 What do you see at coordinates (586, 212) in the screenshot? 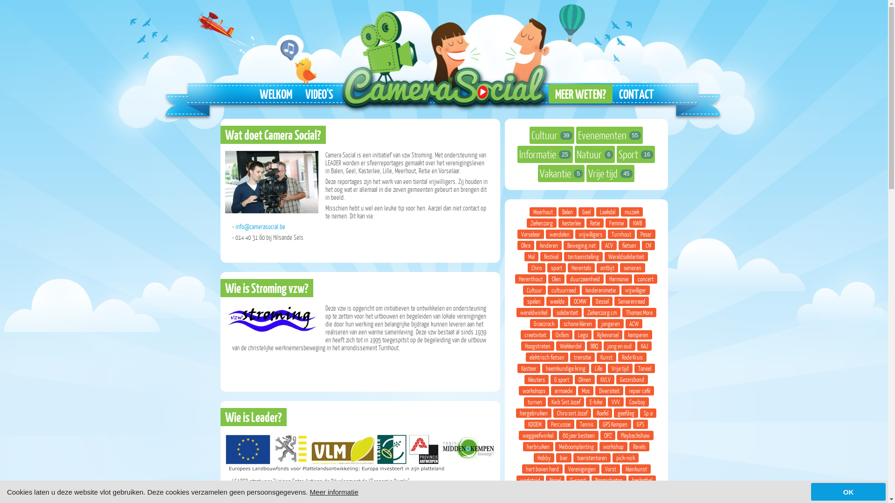
I see `Geel` at bounding box center [586, 212].